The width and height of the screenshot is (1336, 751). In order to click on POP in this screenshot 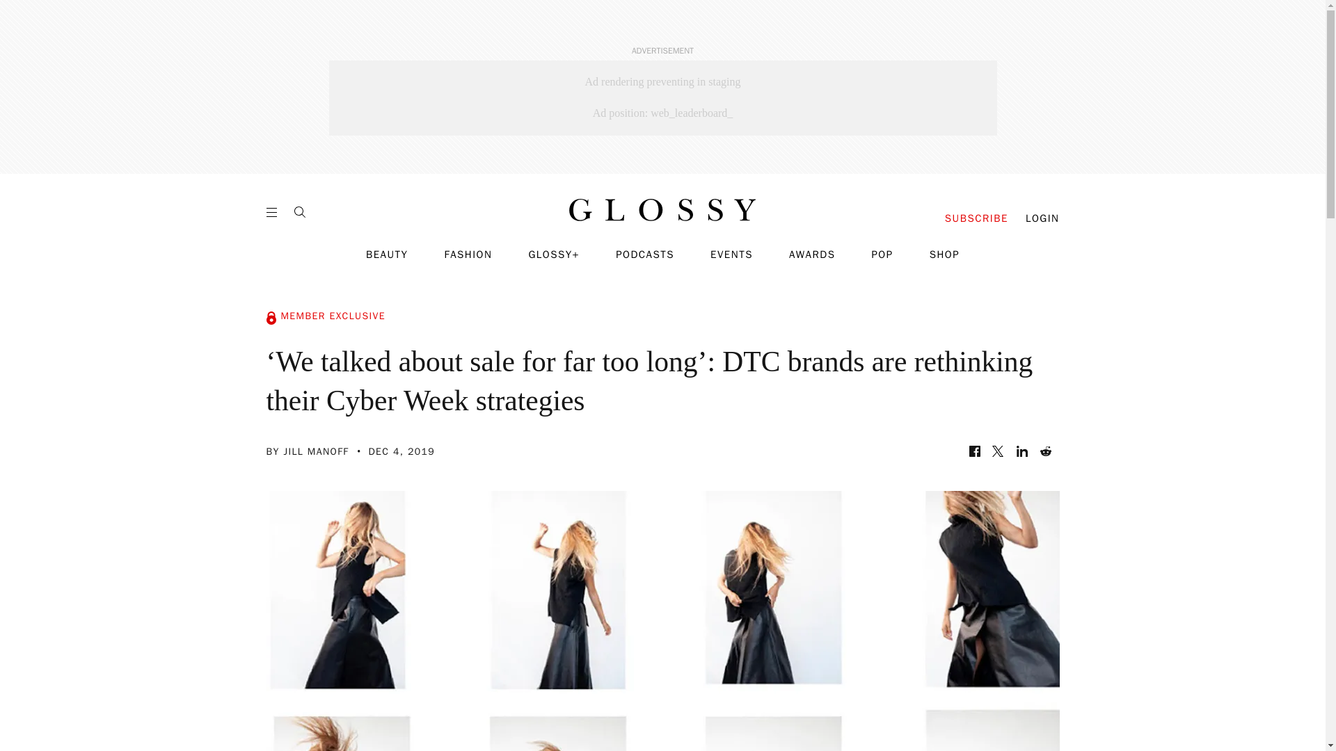, I will do `click(881, 255)`.